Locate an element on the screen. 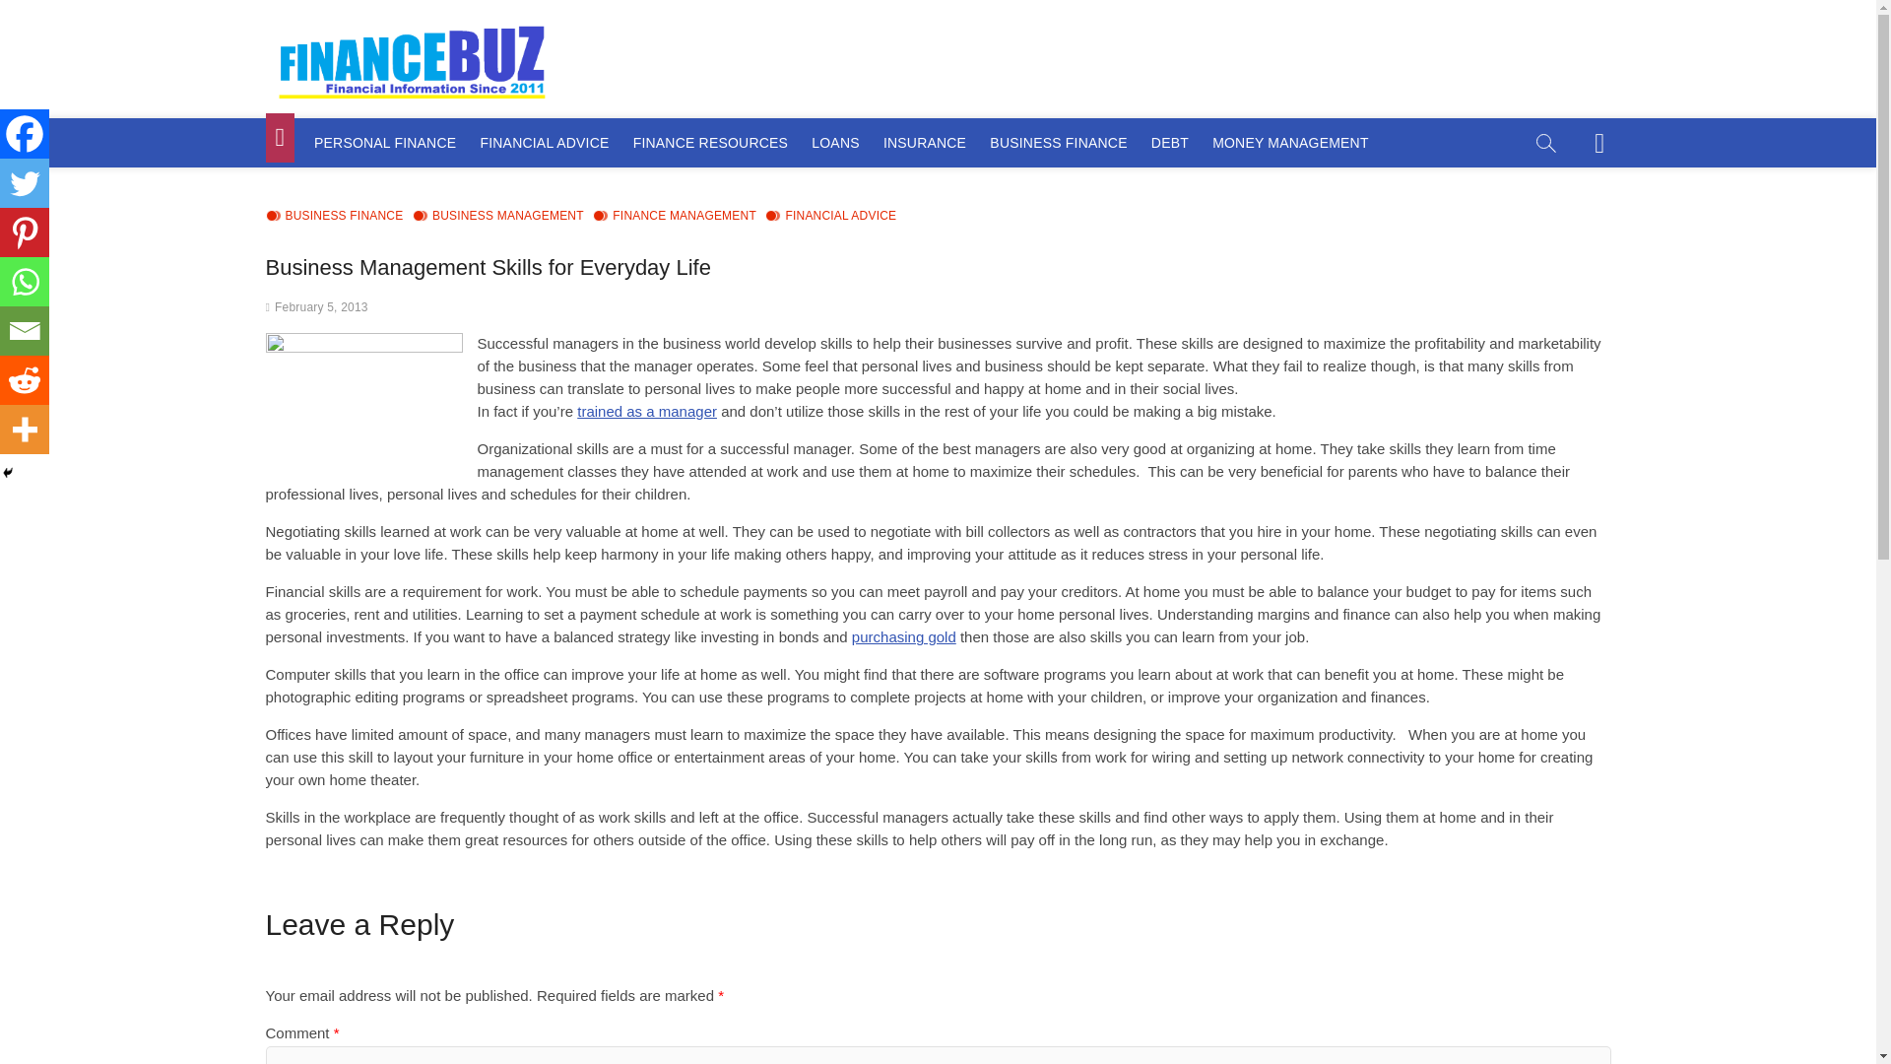 The width and height of the screenshot is (1891, 1064). trained as a manager is located at coordinates (646, 411).